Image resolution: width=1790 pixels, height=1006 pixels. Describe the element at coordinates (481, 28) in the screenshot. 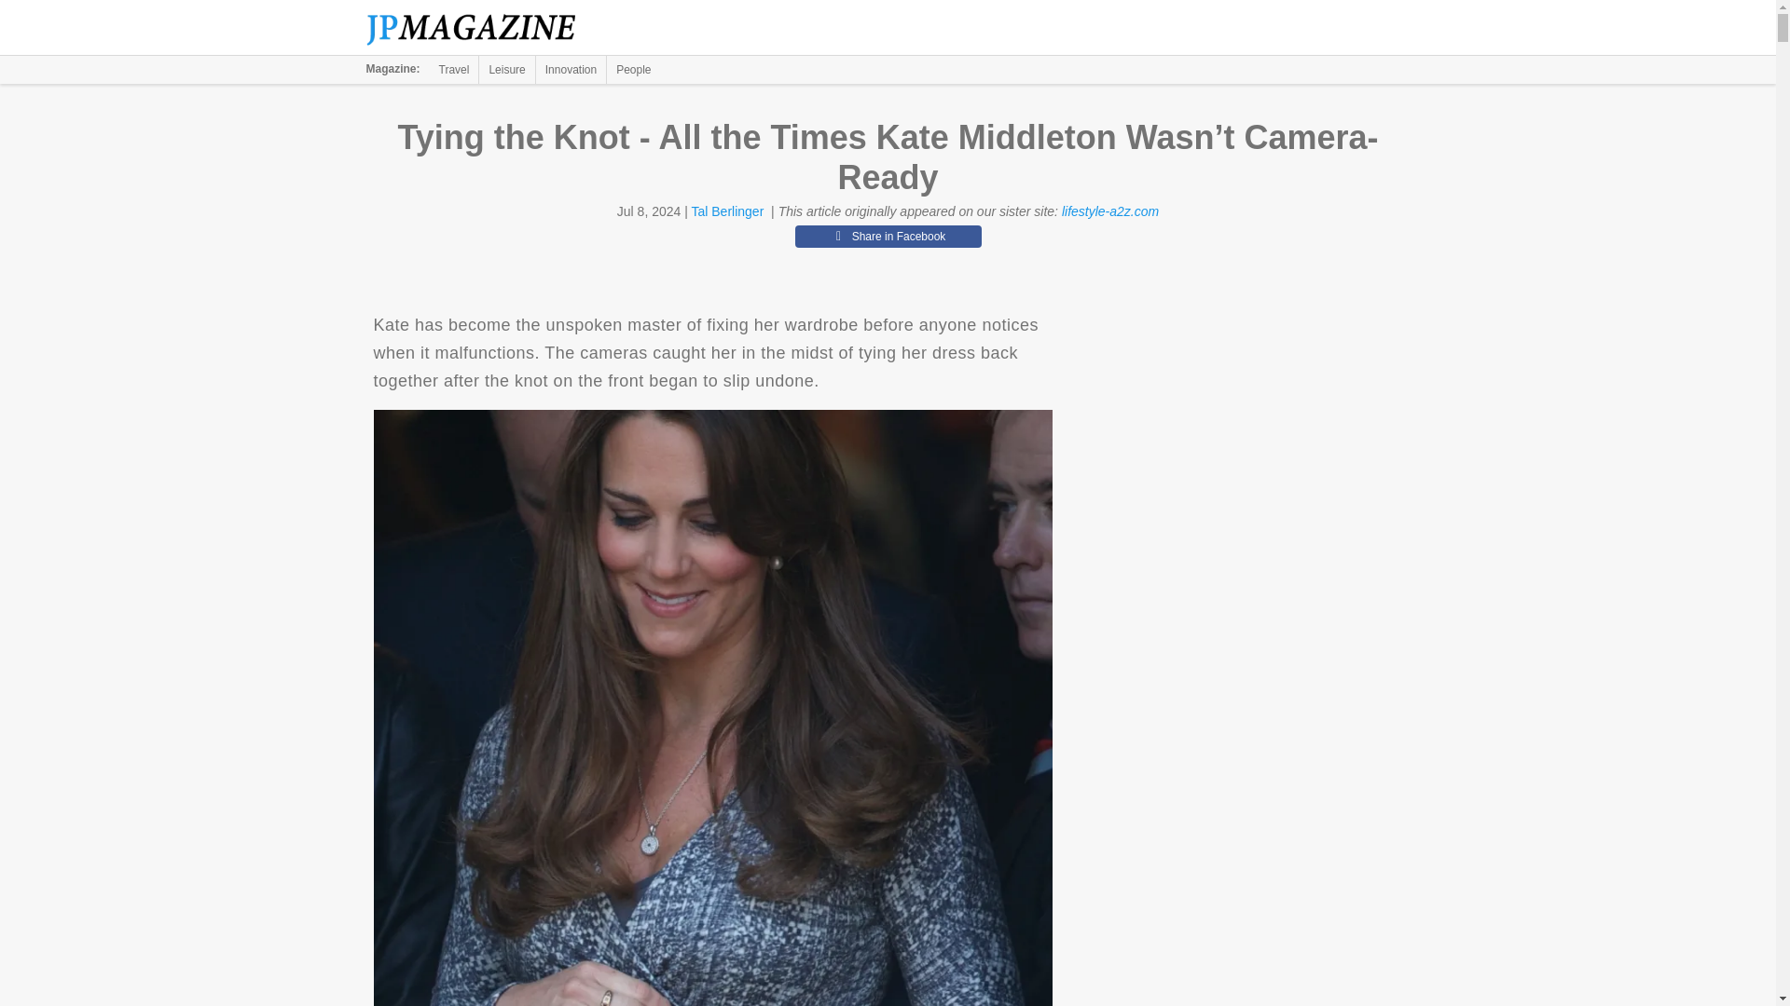

I see `The Jerusalem Post Magazine` at that location.